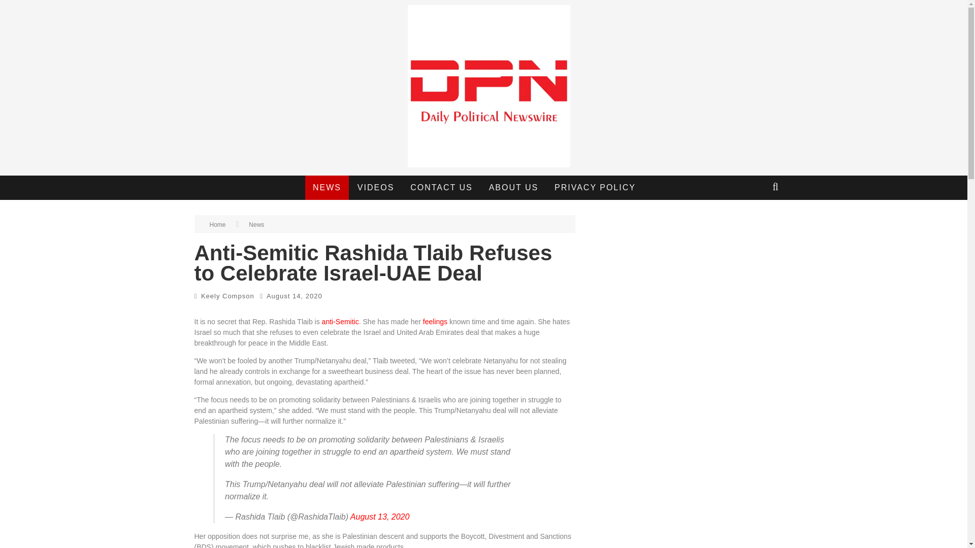  What do you see at coordinates (441, 188) in the screenshot?
I see `CONTACT US` at bounding box center [441, 188].